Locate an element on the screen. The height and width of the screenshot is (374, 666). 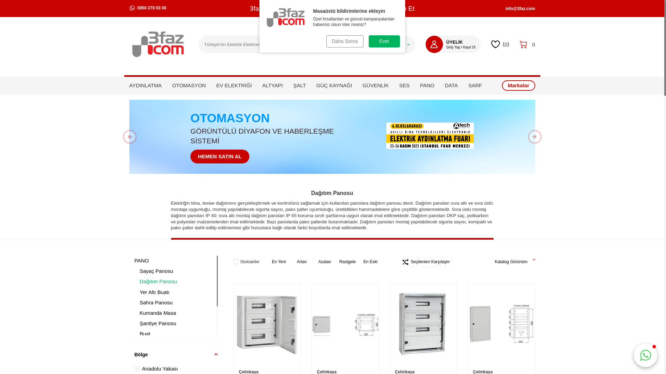
HEMEN SATIN AL is located at coordinates (220, 157).